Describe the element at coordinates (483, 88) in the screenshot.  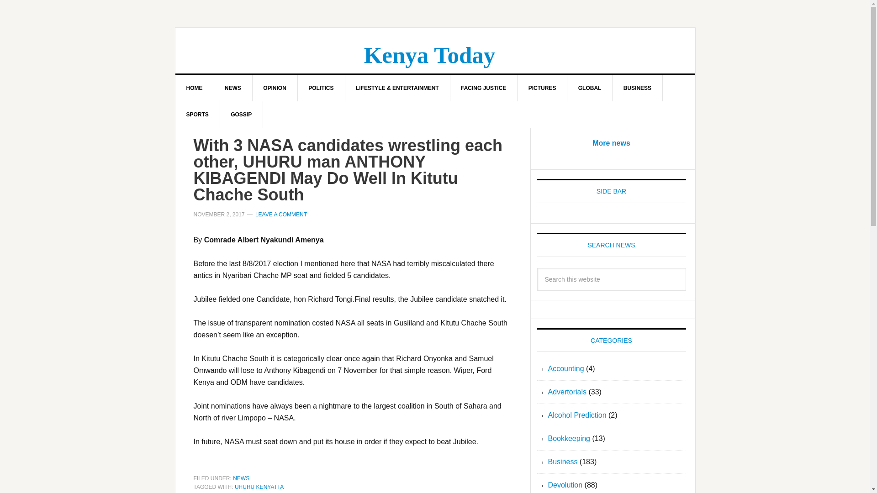
I see `FACING JUSTICE` at that location.